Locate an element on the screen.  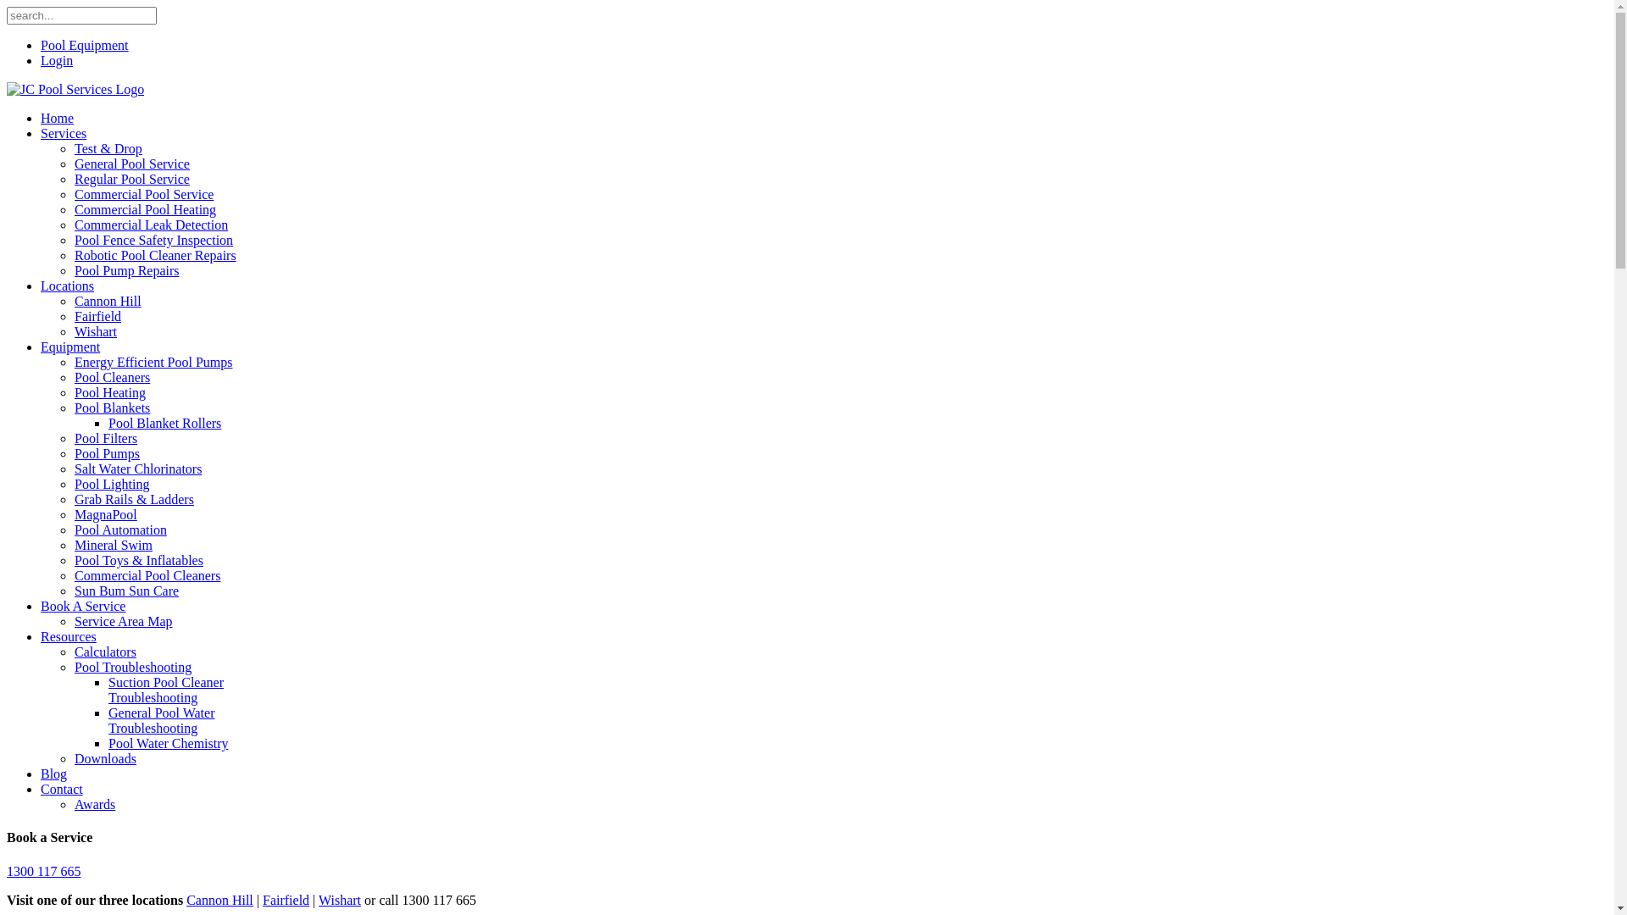
Pool Blankets is located at coordinates (112, 408).